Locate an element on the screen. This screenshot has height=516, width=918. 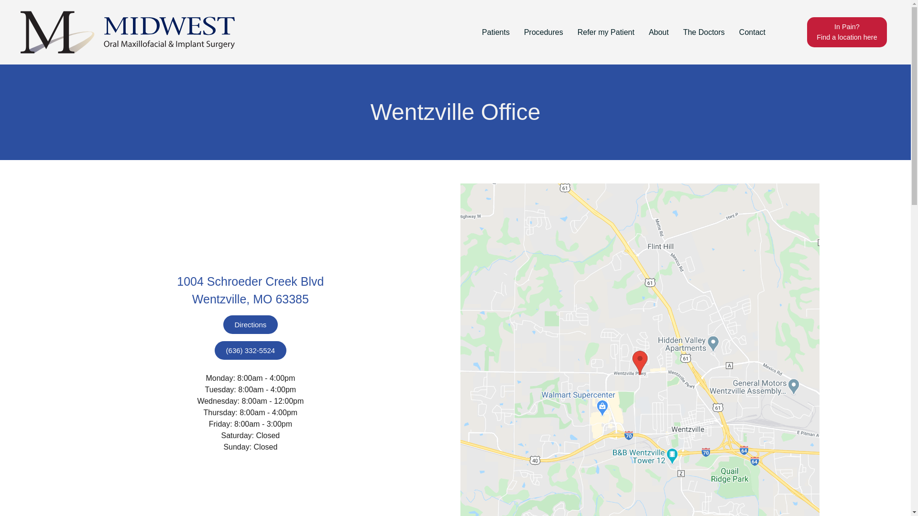
The Doctors is located at coordinates (704, 32).